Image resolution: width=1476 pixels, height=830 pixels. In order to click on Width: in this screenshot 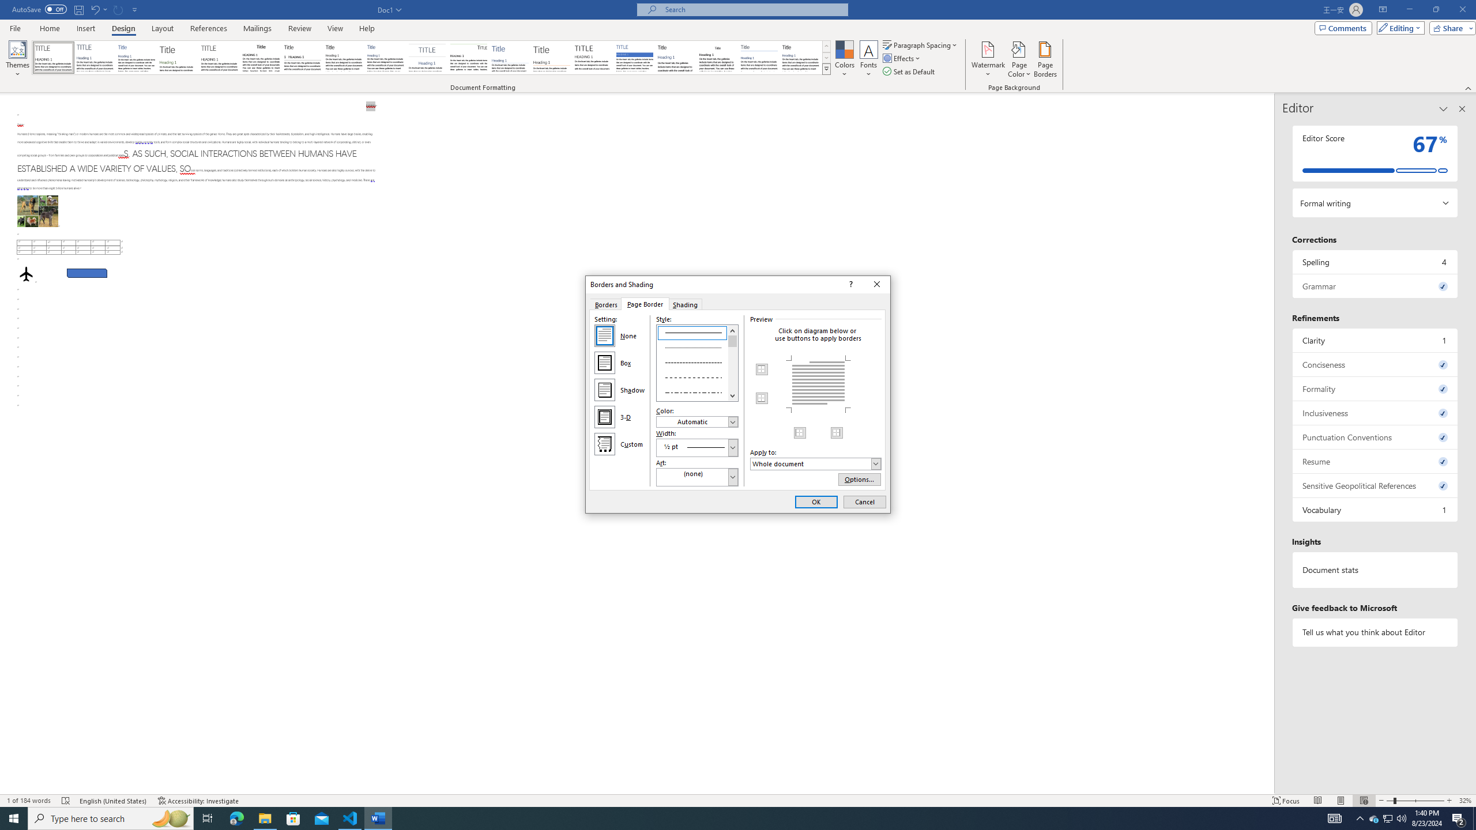, I will do `click(698, 447)`.